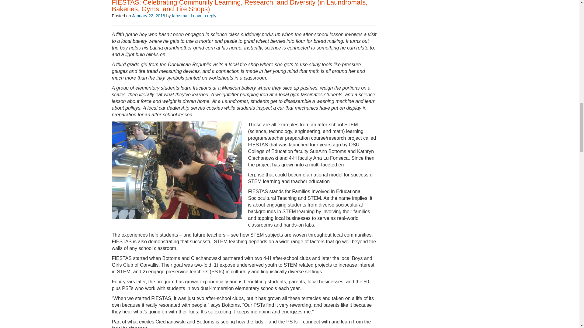  Describe the element at coordinates (148, 16) in the screenshot. I see `4:43 pm` at that location.